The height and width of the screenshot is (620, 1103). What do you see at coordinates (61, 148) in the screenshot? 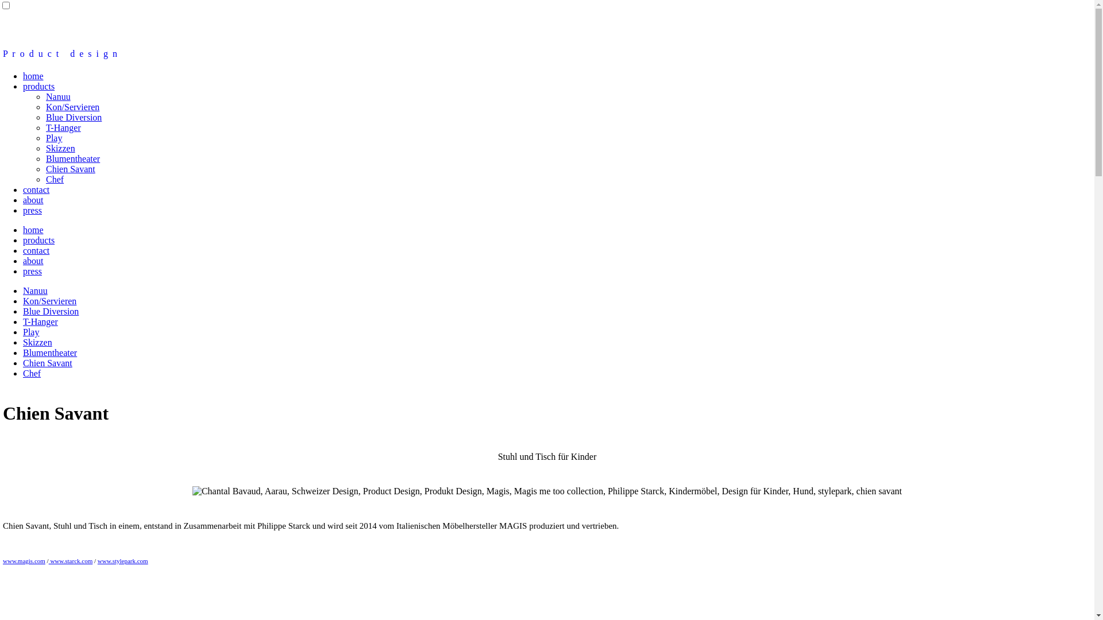
I see `Skizzen` at bounding box center [61, 148].